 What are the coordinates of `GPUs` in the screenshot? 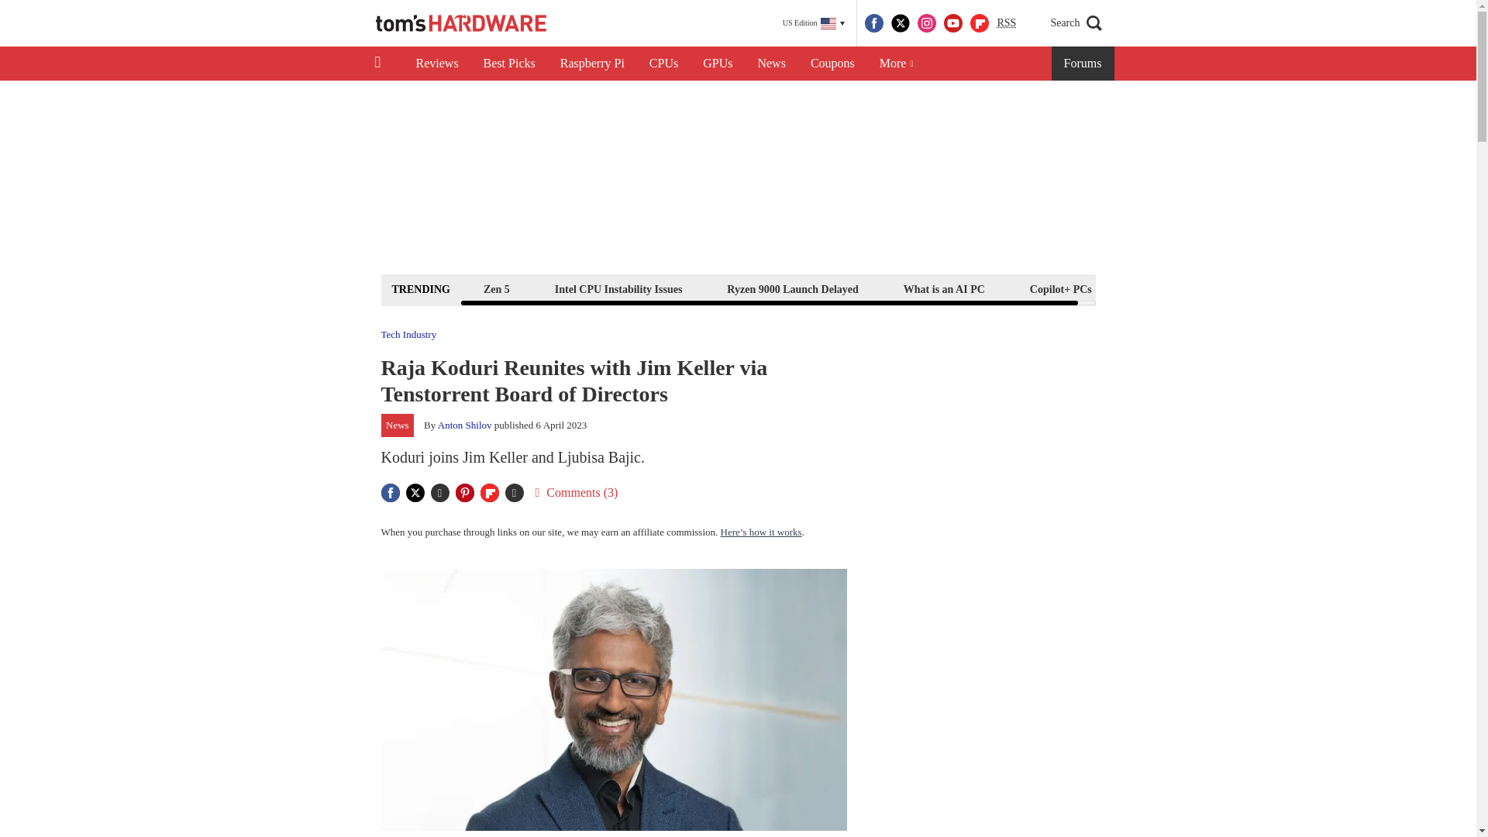 It's located at (718, 64).